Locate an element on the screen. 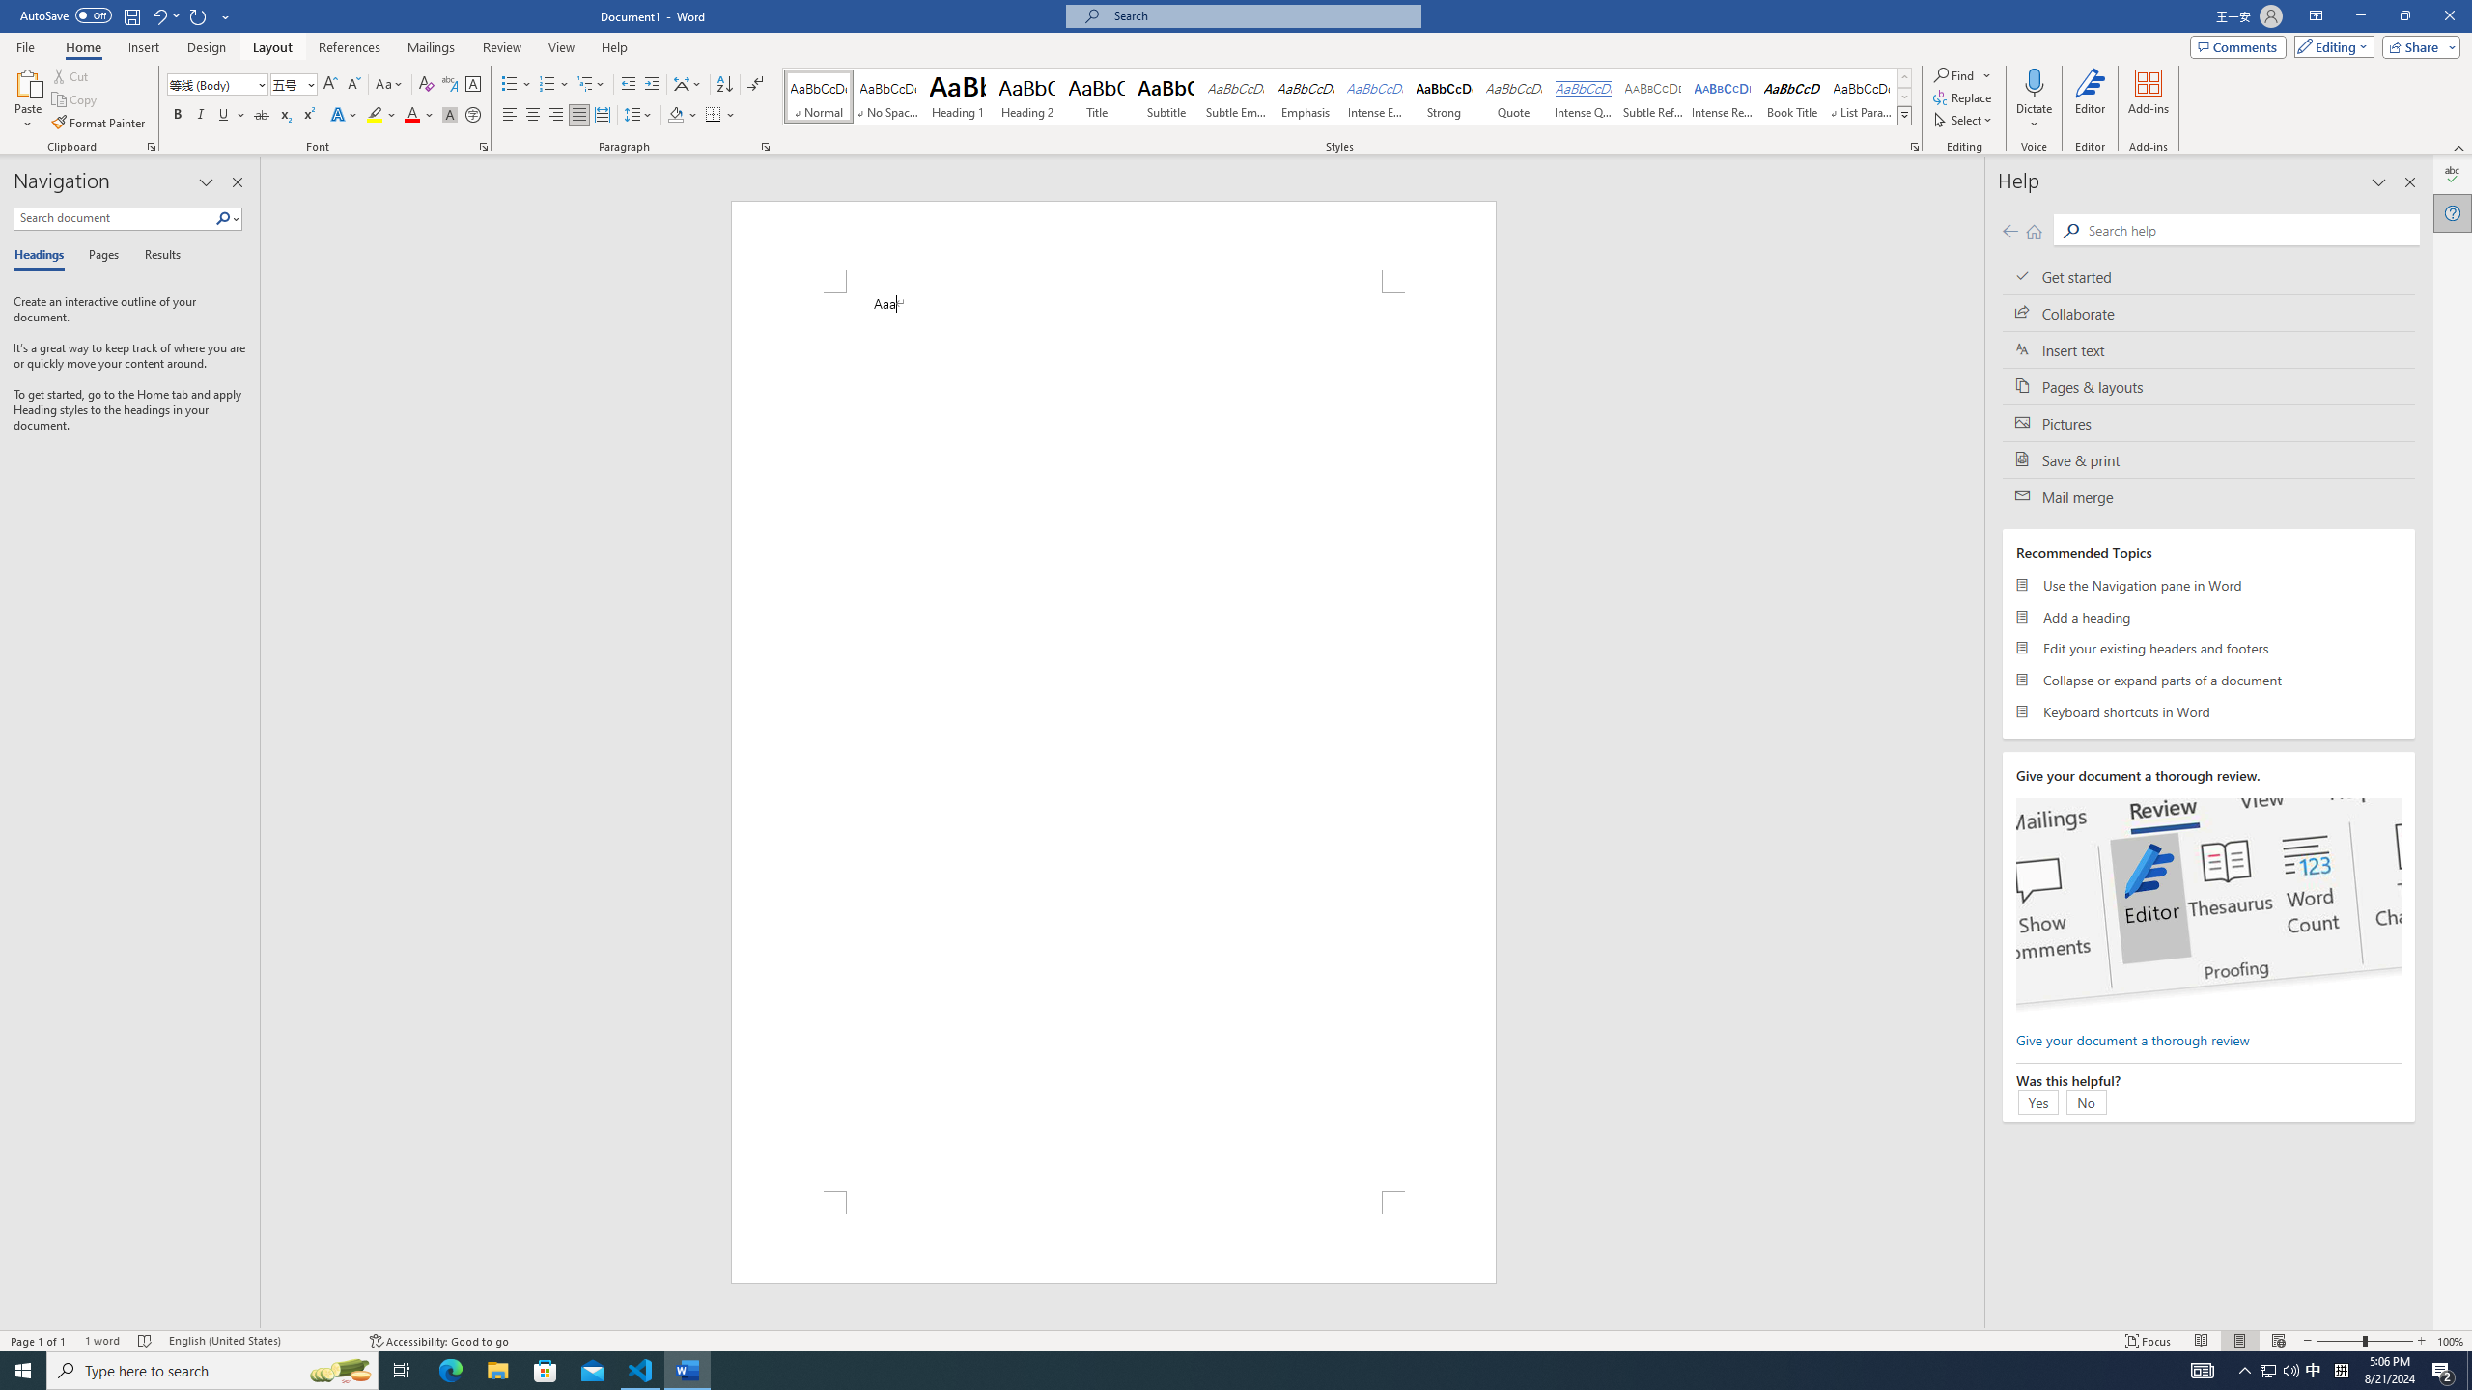  Enclose Characters... is located at coordinates (473, 116).